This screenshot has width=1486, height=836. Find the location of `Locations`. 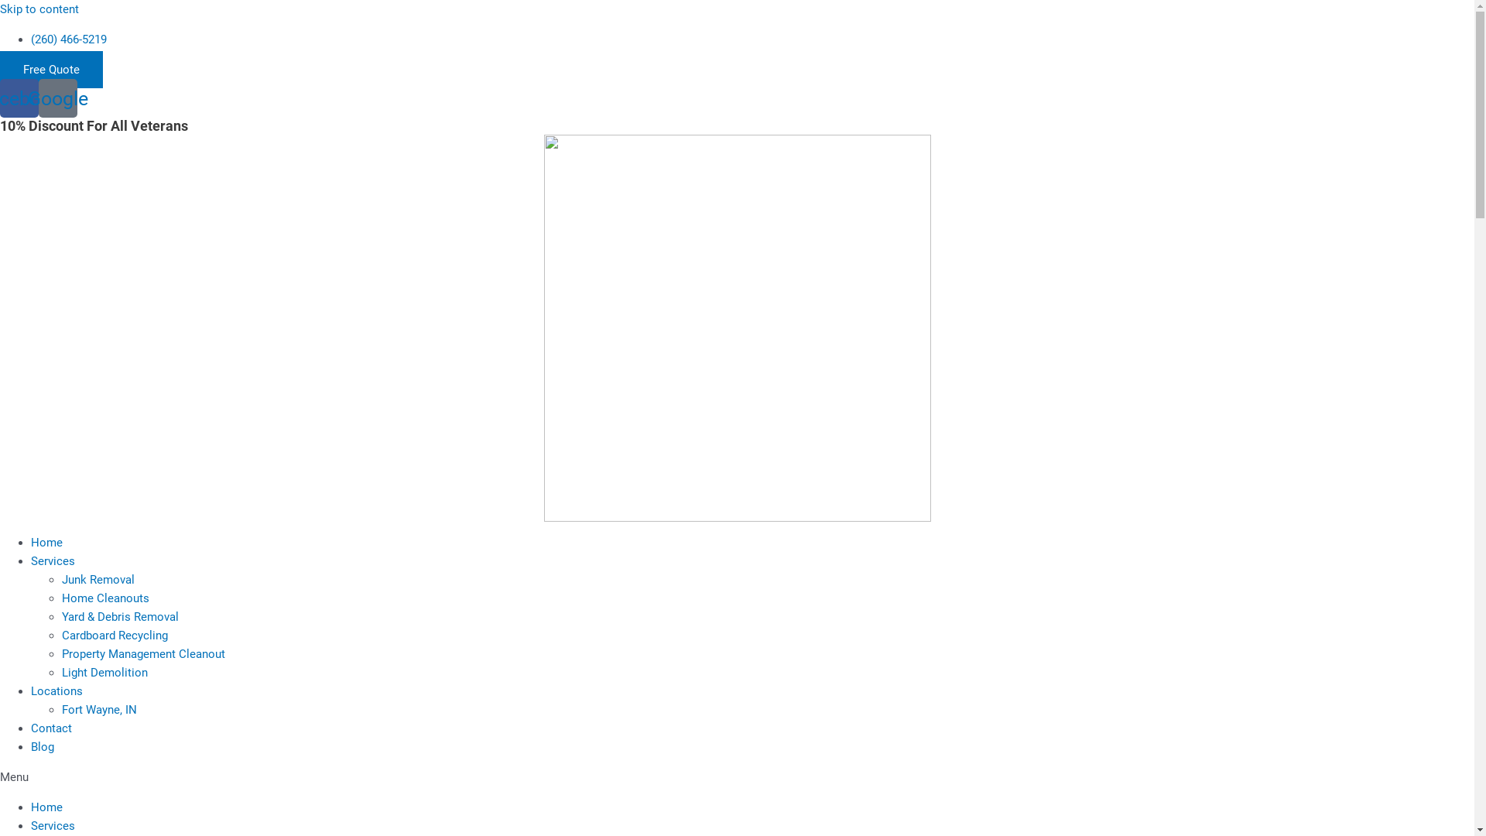

Locations is located at coordinates (57, 691).